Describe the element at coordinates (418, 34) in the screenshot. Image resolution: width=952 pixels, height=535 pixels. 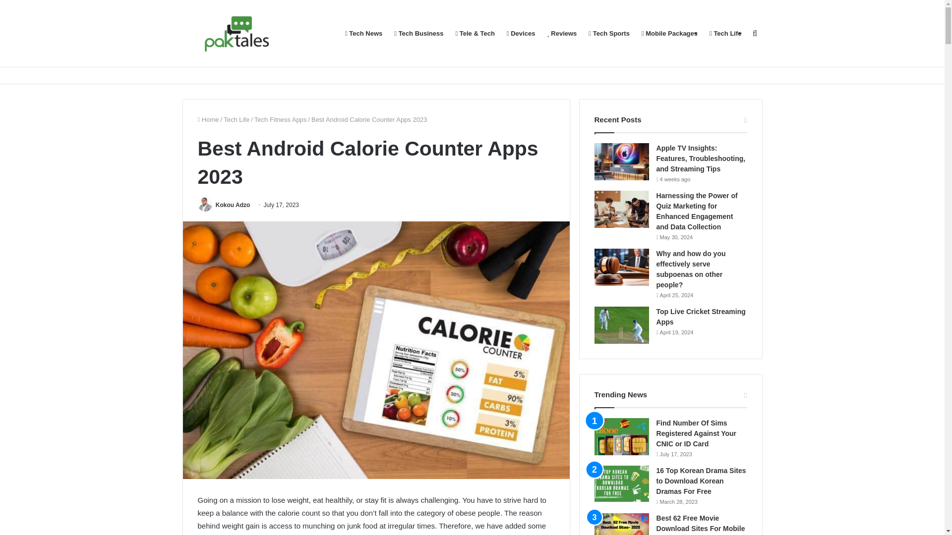
I see `Tech Business` at that location.